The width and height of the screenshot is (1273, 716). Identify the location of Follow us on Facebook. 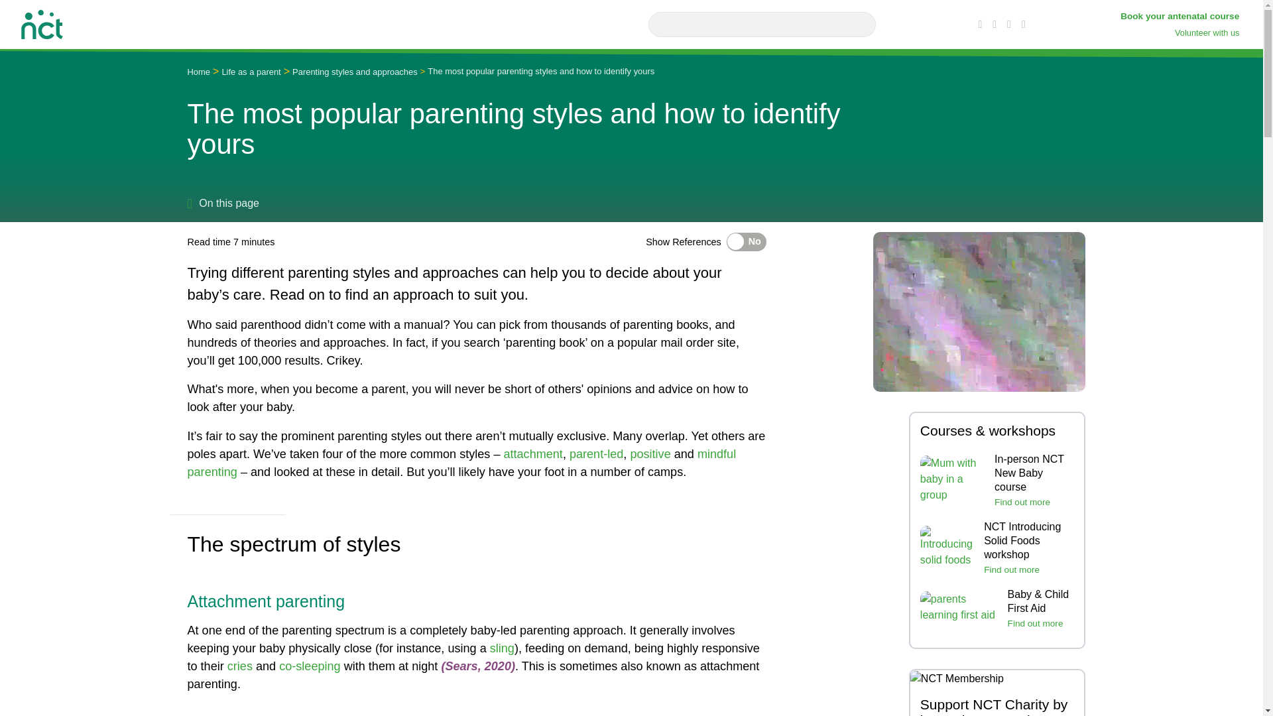
(981, 24).